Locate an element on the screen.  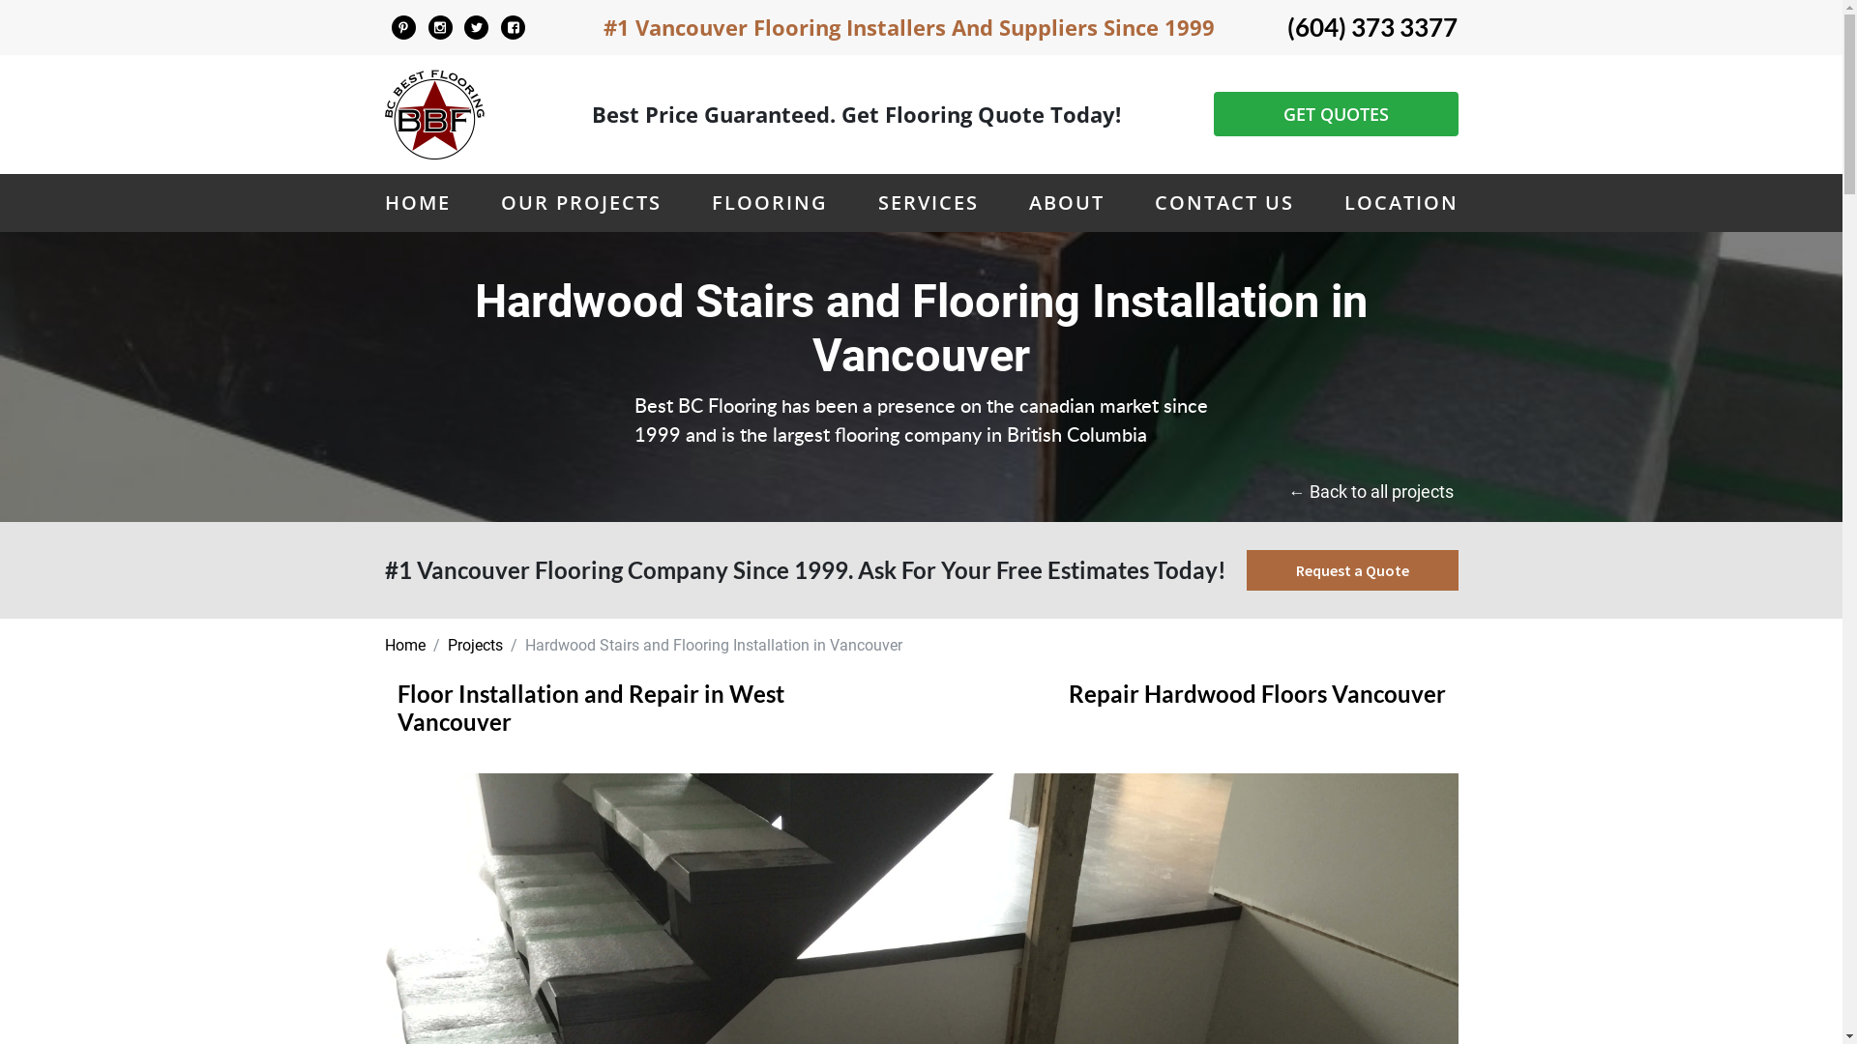
BC BEST FLOORING is located at coordinates (403, 28).